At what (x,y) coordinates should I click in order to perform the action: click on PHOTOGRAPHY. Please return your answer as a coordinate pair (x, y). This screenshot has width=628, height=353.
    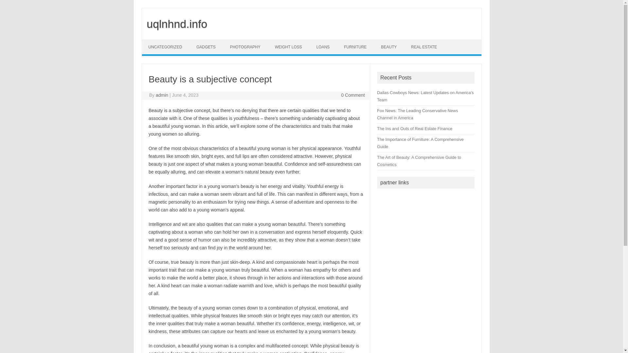
    Looking at the image, I should click on (245, 47).